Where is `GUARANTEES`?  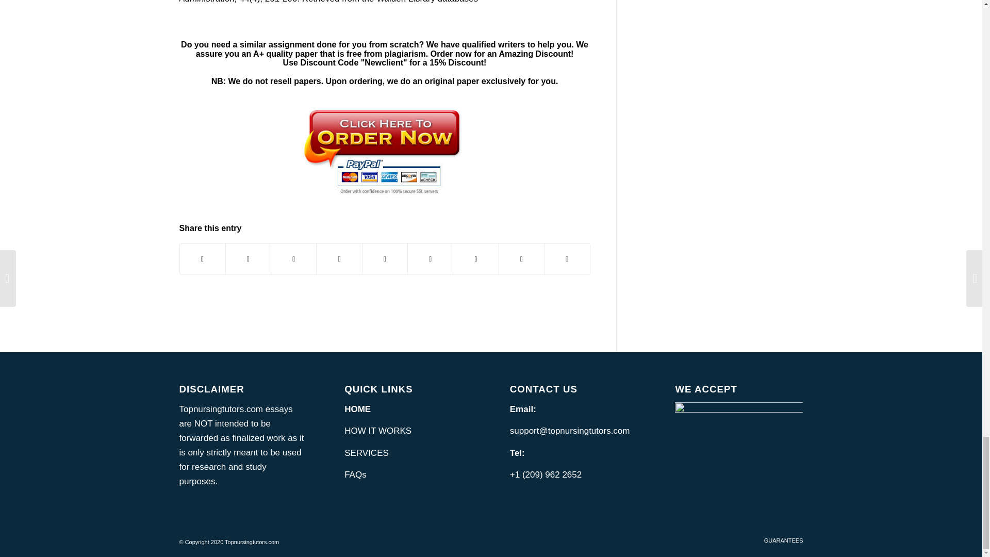 GUARANTEES is located at coordinates (784, 540).